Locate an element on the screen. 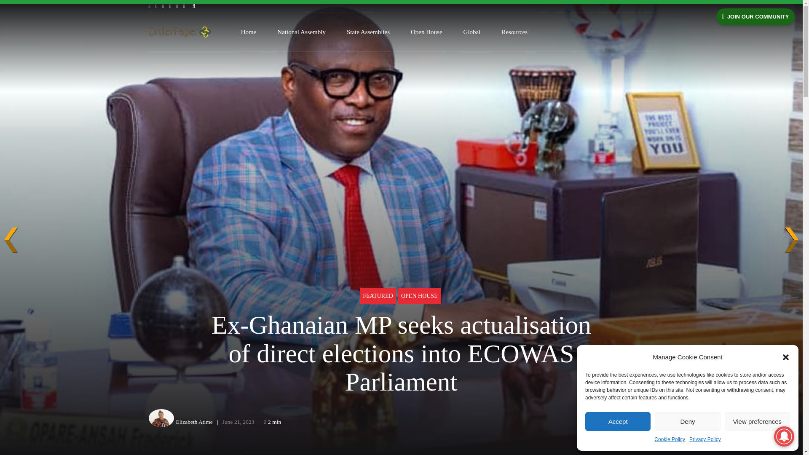  State Assemblies is located at coordinates (368, 32).